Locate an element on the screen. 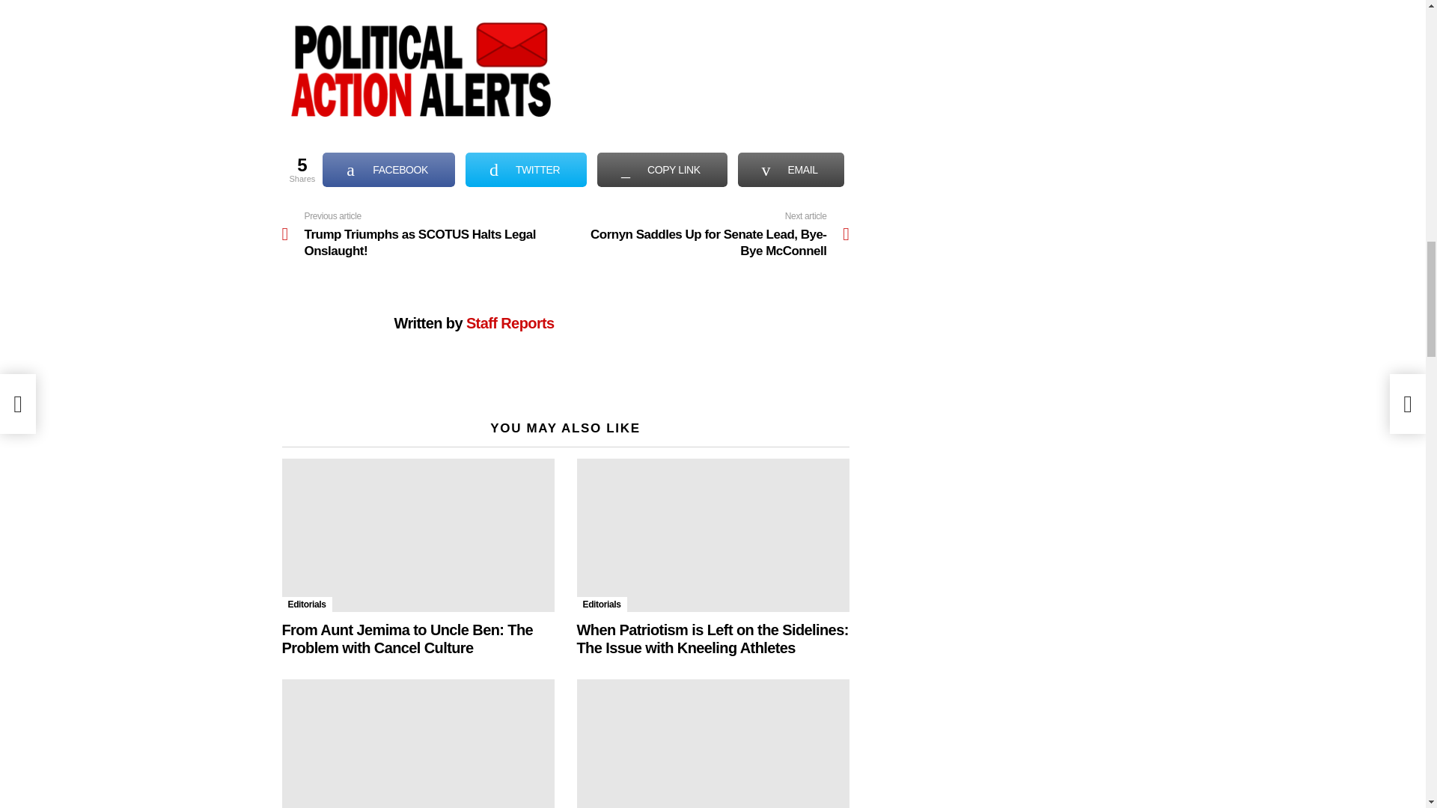 This screenshot has height=808, width=1437. Share on Copy Link is located at coordinates (662, 169).